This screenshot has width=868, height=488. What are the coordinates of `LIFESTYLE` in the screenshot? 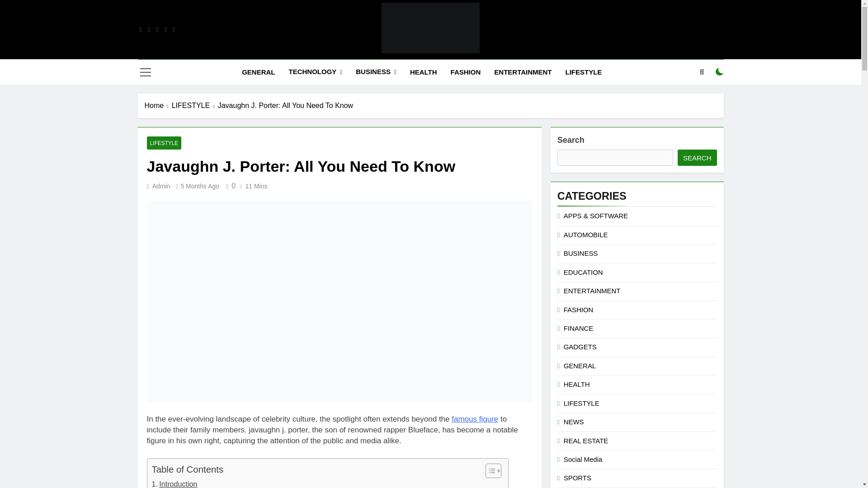 It's located at (584, 72).